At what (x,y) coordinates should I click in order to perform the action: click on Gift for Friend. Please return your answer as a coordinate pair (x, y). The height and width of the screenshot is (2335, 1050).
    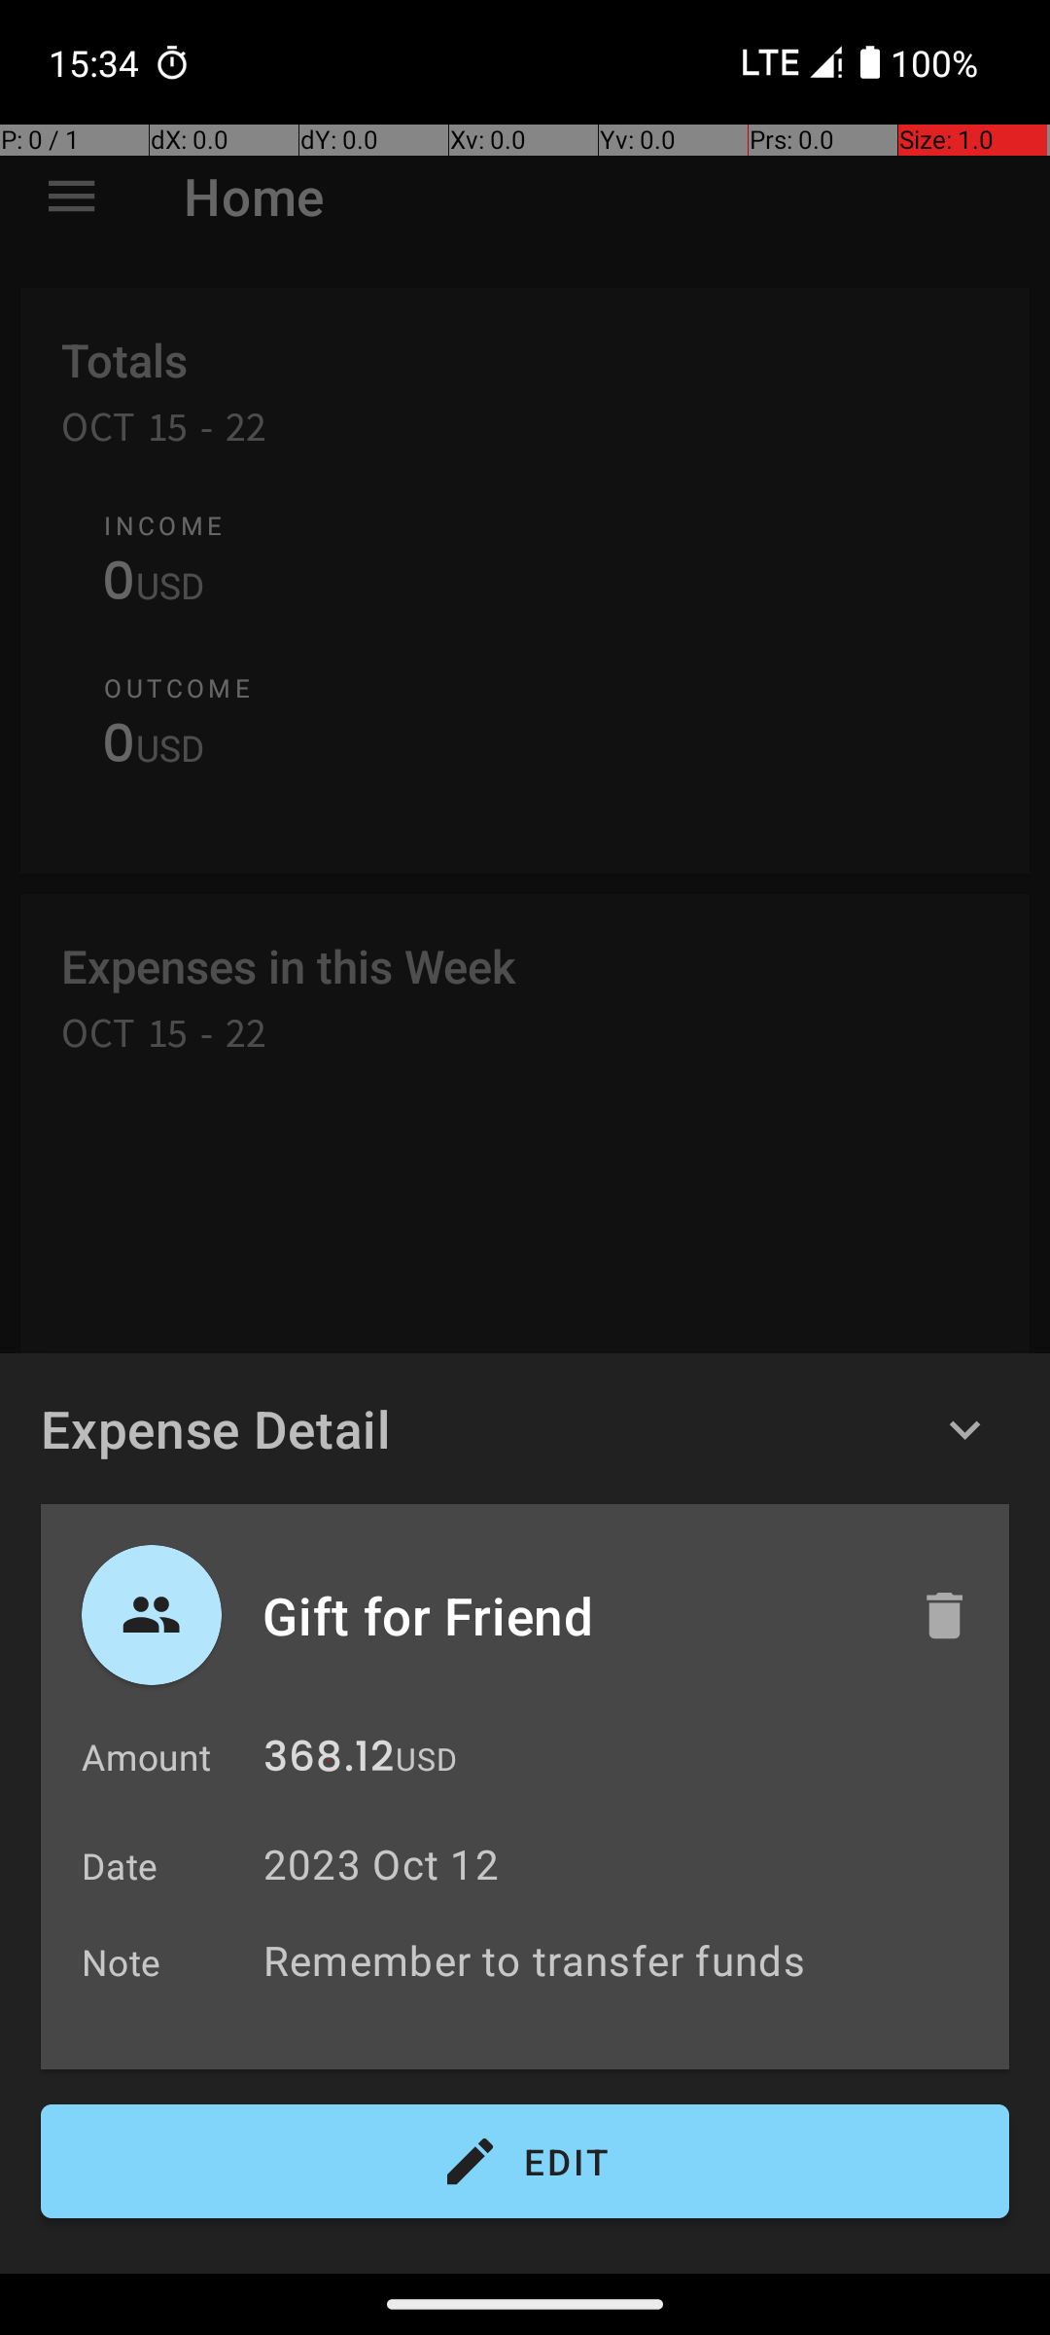
    Looking at the image, I should click on (571, 1615).